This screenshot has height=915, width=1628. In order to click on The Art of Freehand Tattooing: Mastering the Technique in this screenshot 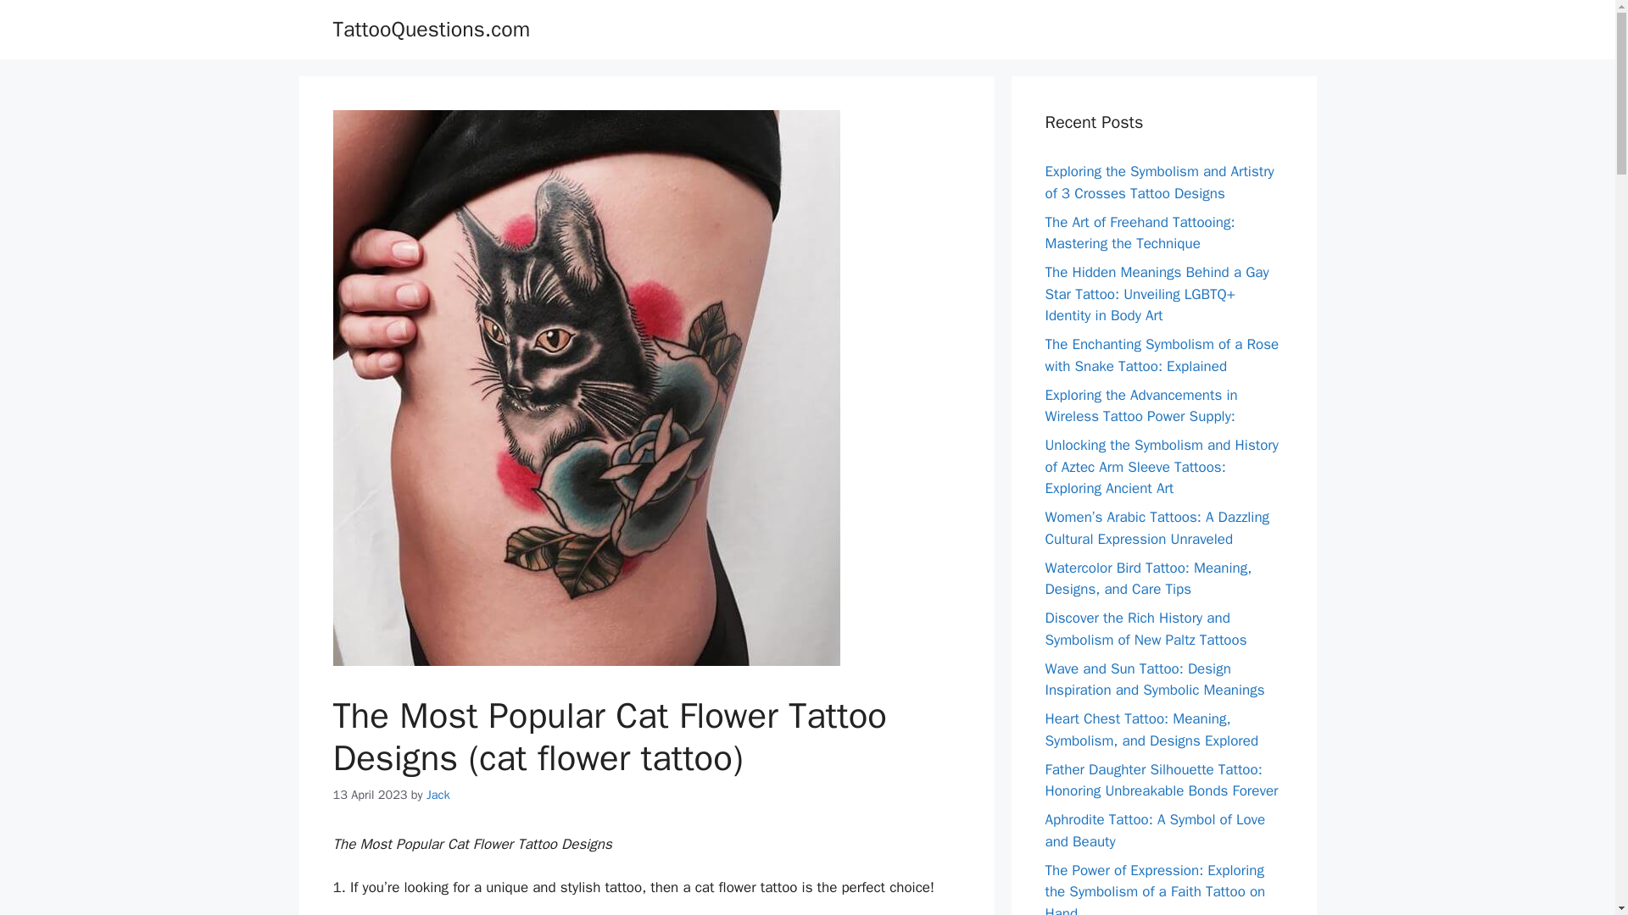, I will do `click(1140, 233)`.